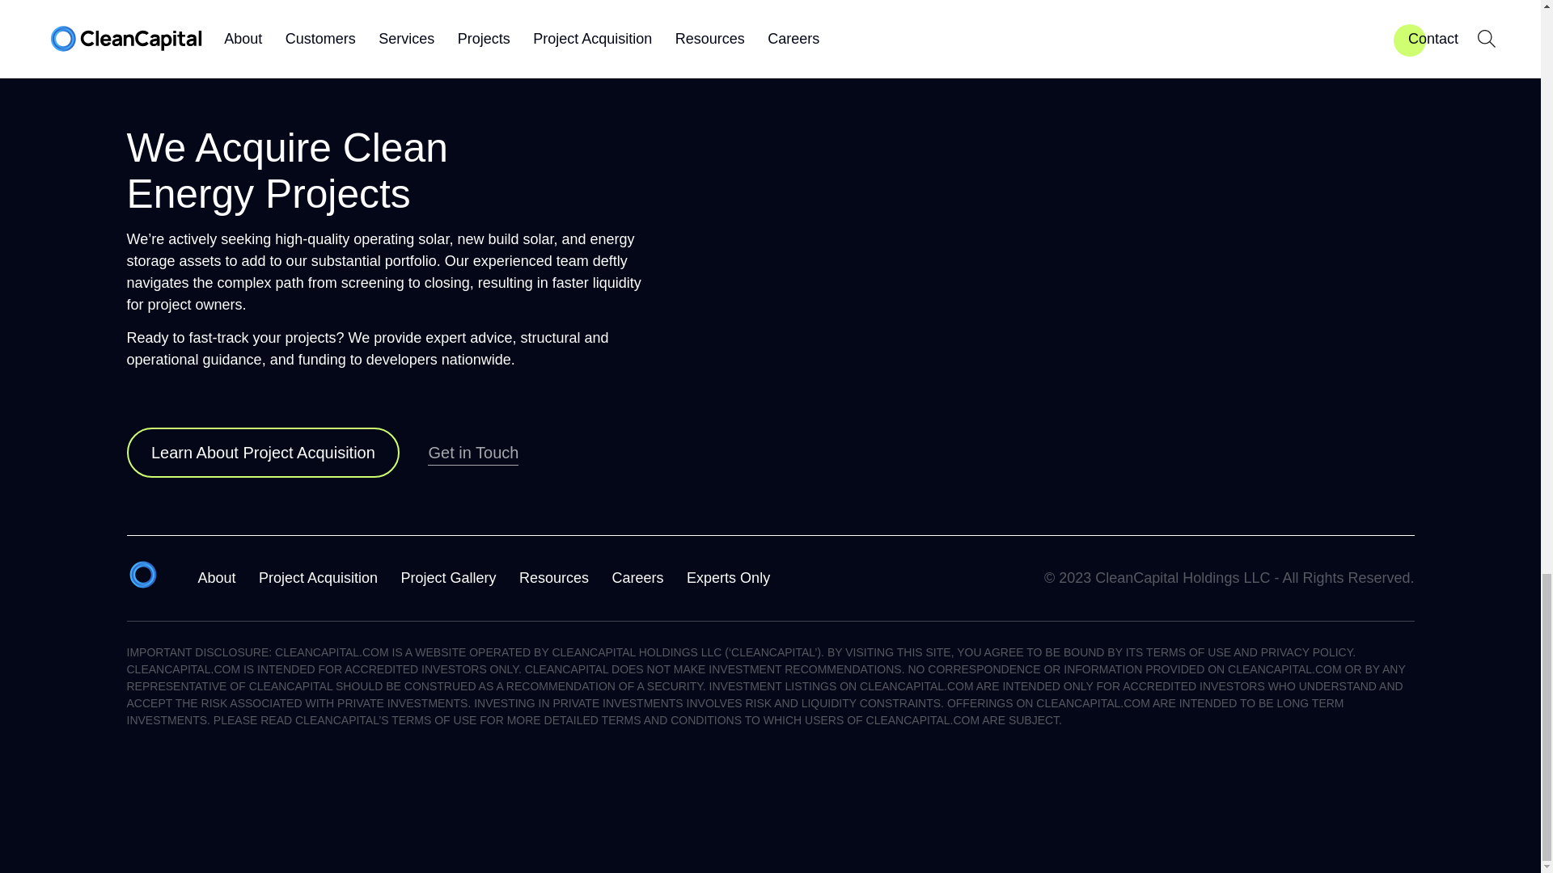 The image size is (1553, 873). What do you see at coordinates (473, 453) in the screenshot?
I see `Get in Touch` at bounding box center [473, 453].